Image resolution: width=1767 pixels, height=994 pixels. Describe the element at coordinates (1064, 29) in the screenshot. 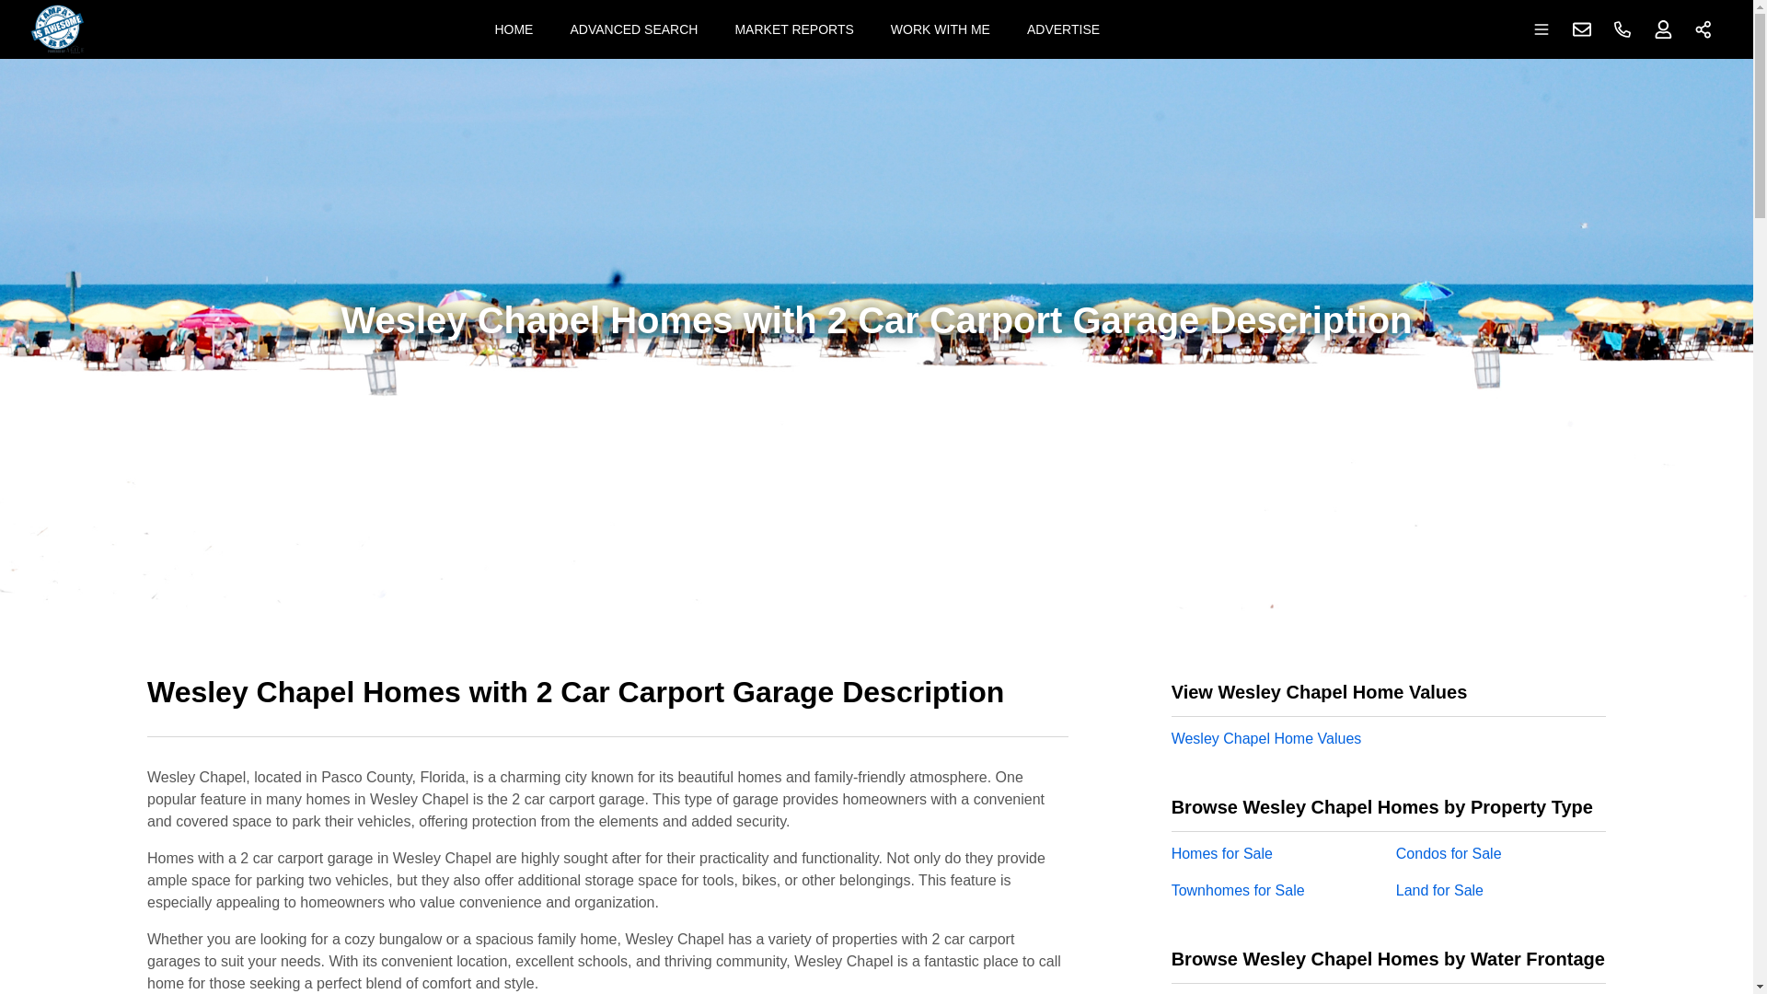

I see `ADVERTISE` at that location.